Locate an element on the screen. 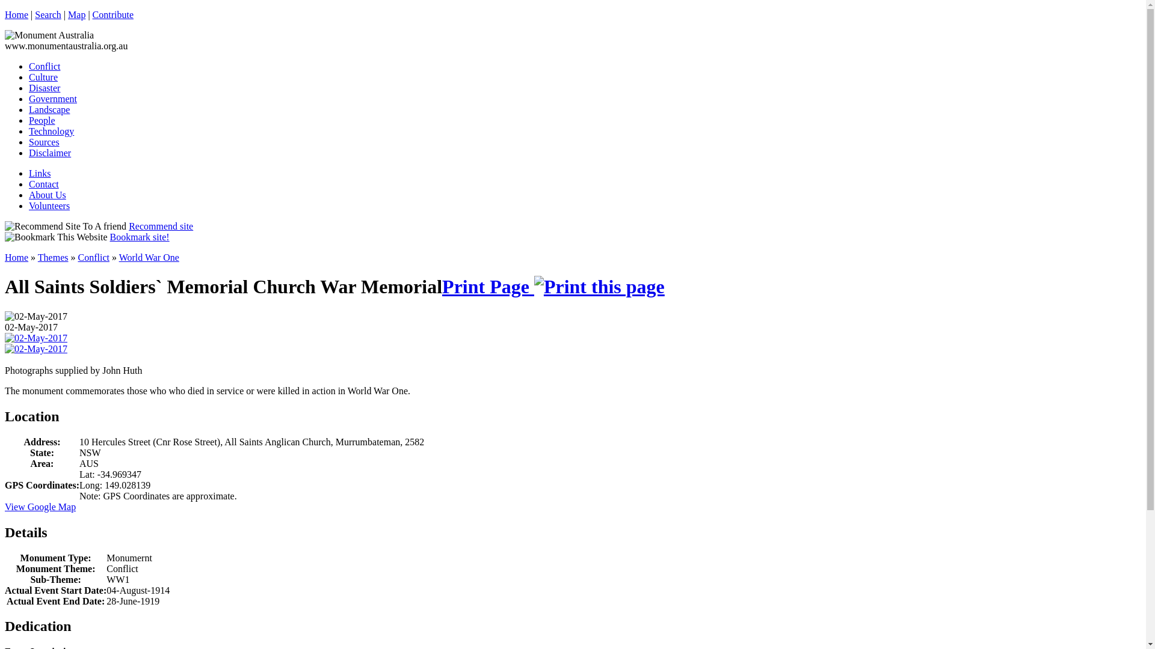  Culture is located at coordinates (43, 77).